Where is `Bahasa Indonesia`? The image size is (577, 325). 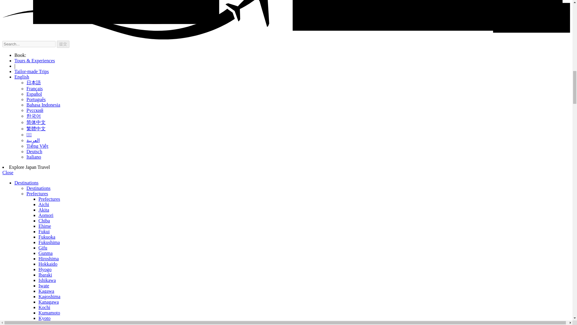 Bahasa Indonesia is located at coordinates (43, 105).